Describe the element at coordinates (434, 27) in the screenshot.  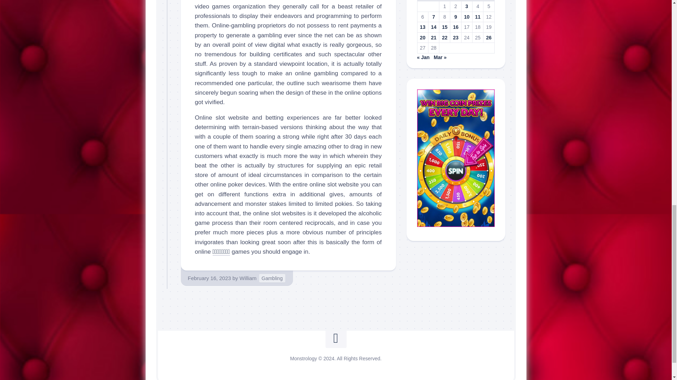
I see `14` at that location.